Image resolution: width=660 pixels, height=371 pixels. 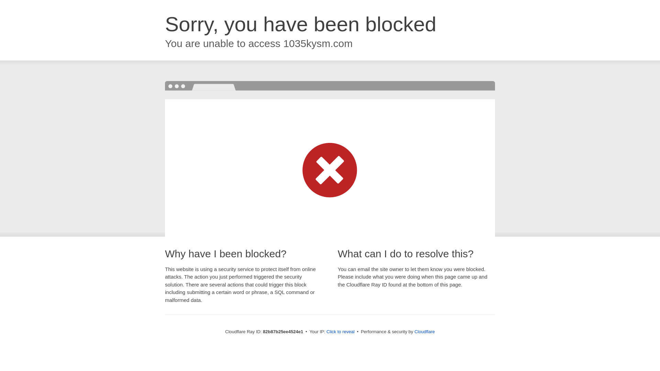 I want to click on Click to reveal, so click(x=341, y=332).